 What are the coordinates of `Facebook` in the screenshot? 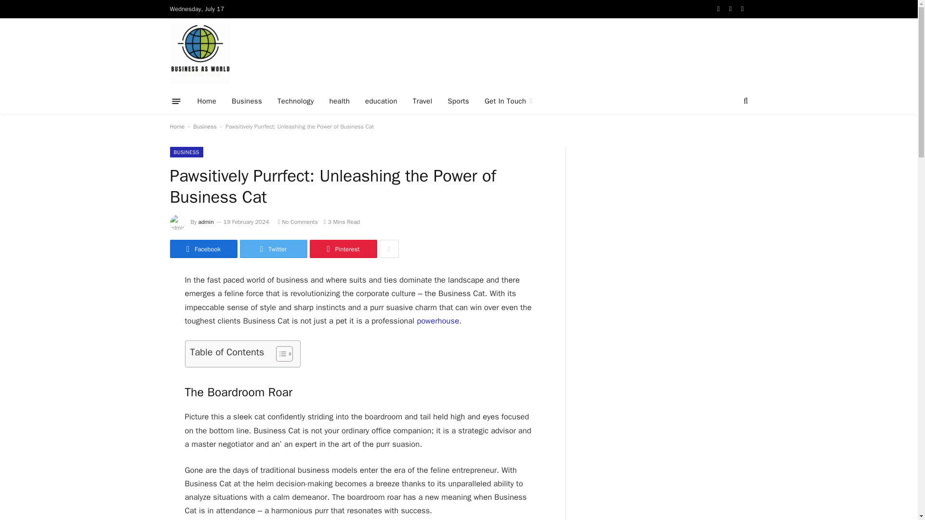 It's located at (719, 9).